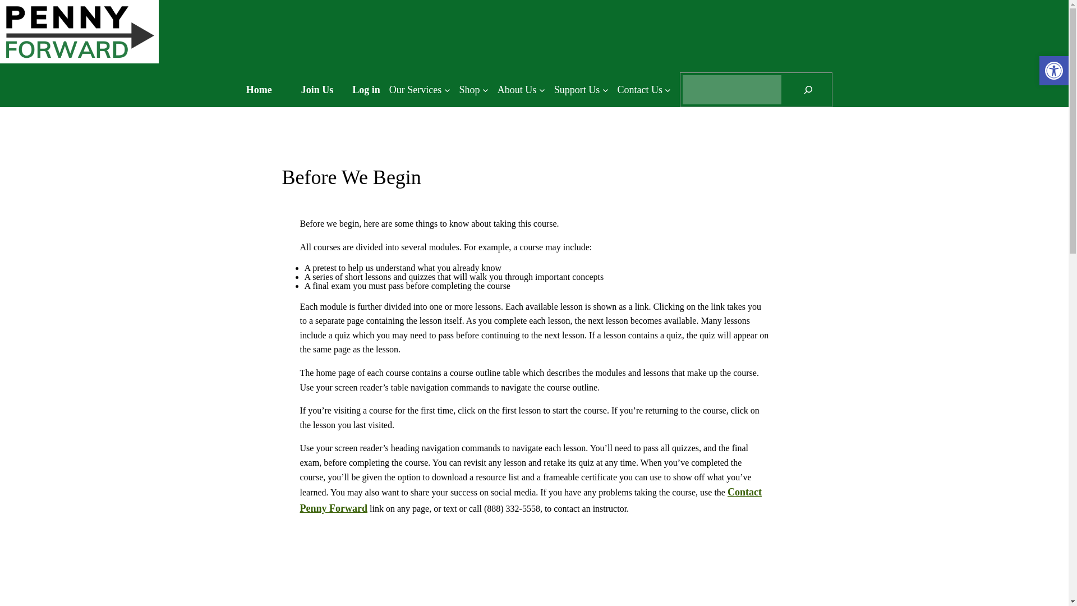  What do you see at coordinates (644, 90) in the screenshot?
I see `Contact Us` at bounding box center [644, 90].